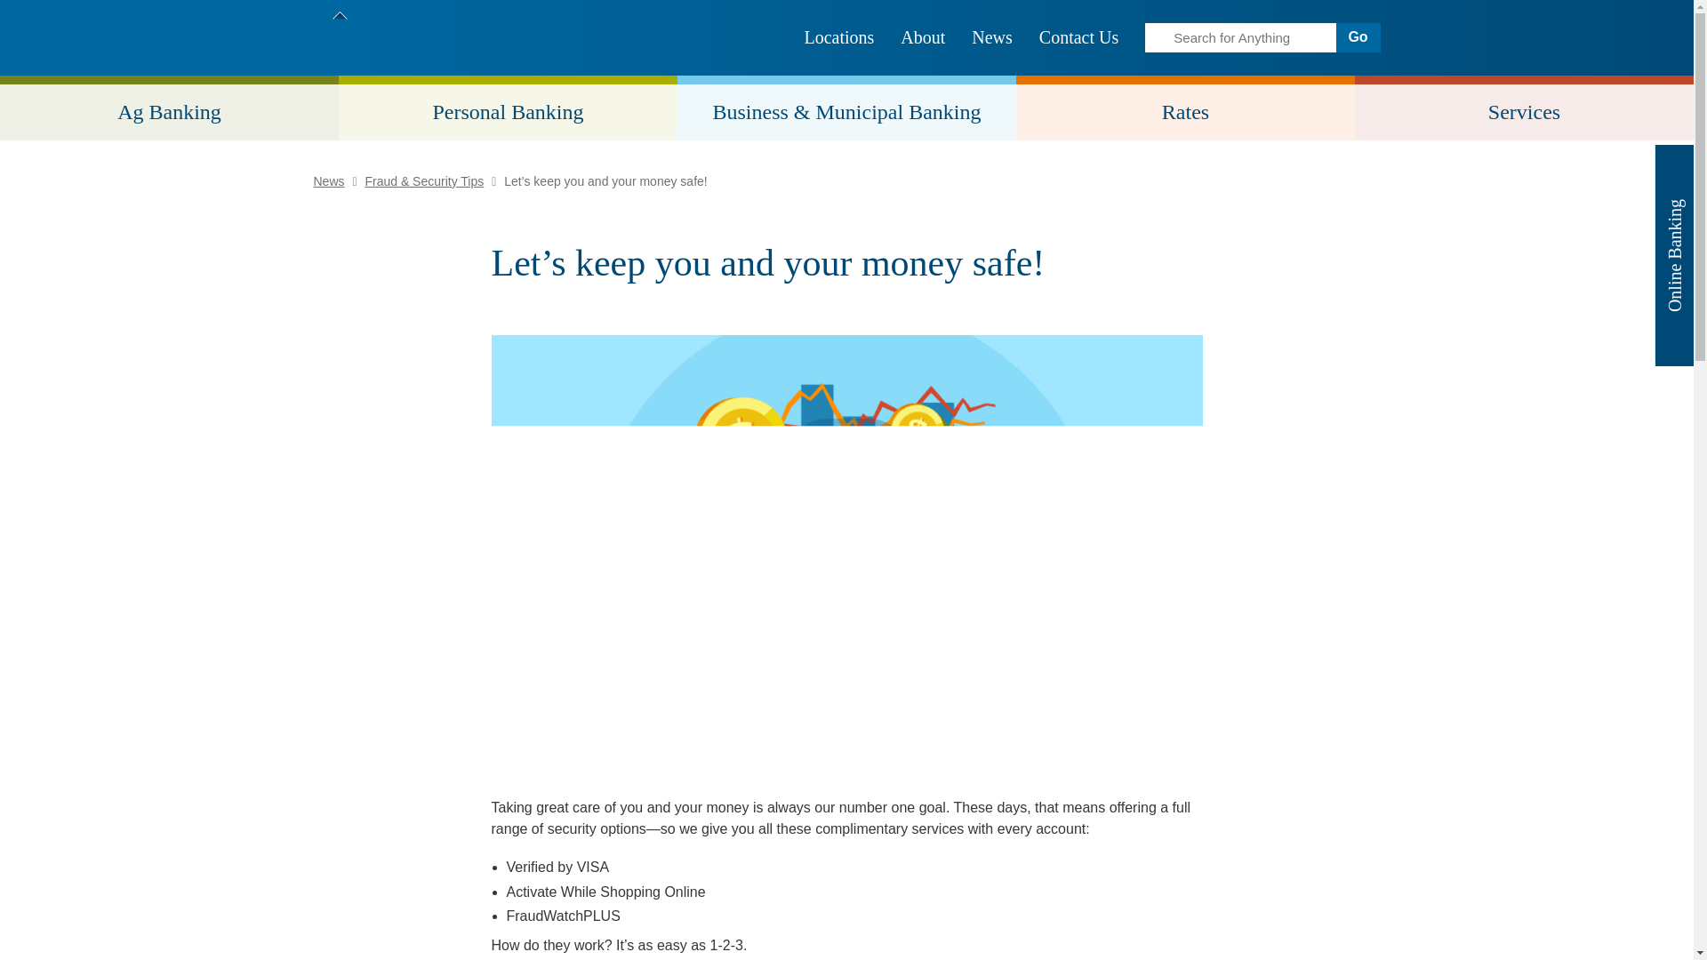  I want to click on News, so click(991, 37).